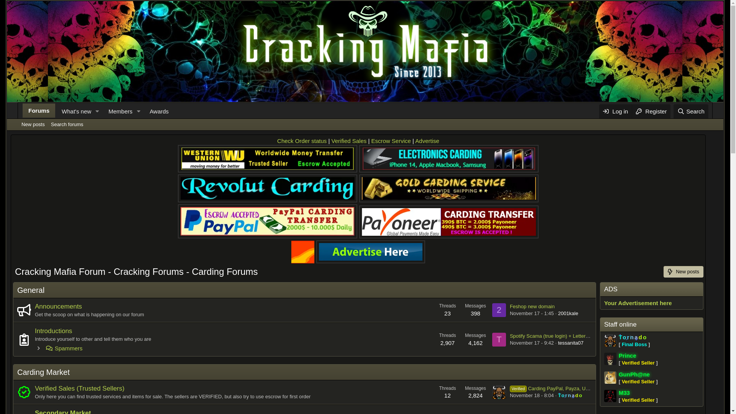 Image resolution: width=736 pixels, height=414 pixels. I want to click on Announcements, so click(58, 307).